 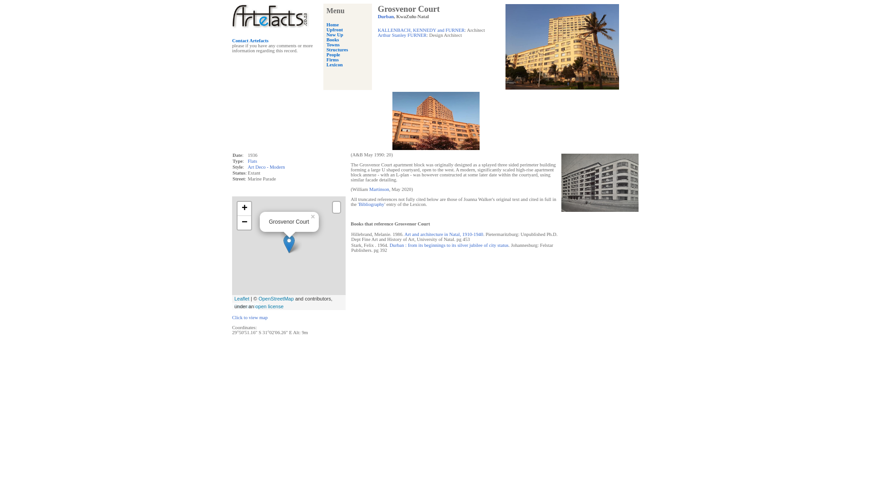 What do you see at coordinates (443, 234) in the screenshot?
I see `Art and architecture in Natal, 1910-1940` at bounding box center [443, 234].